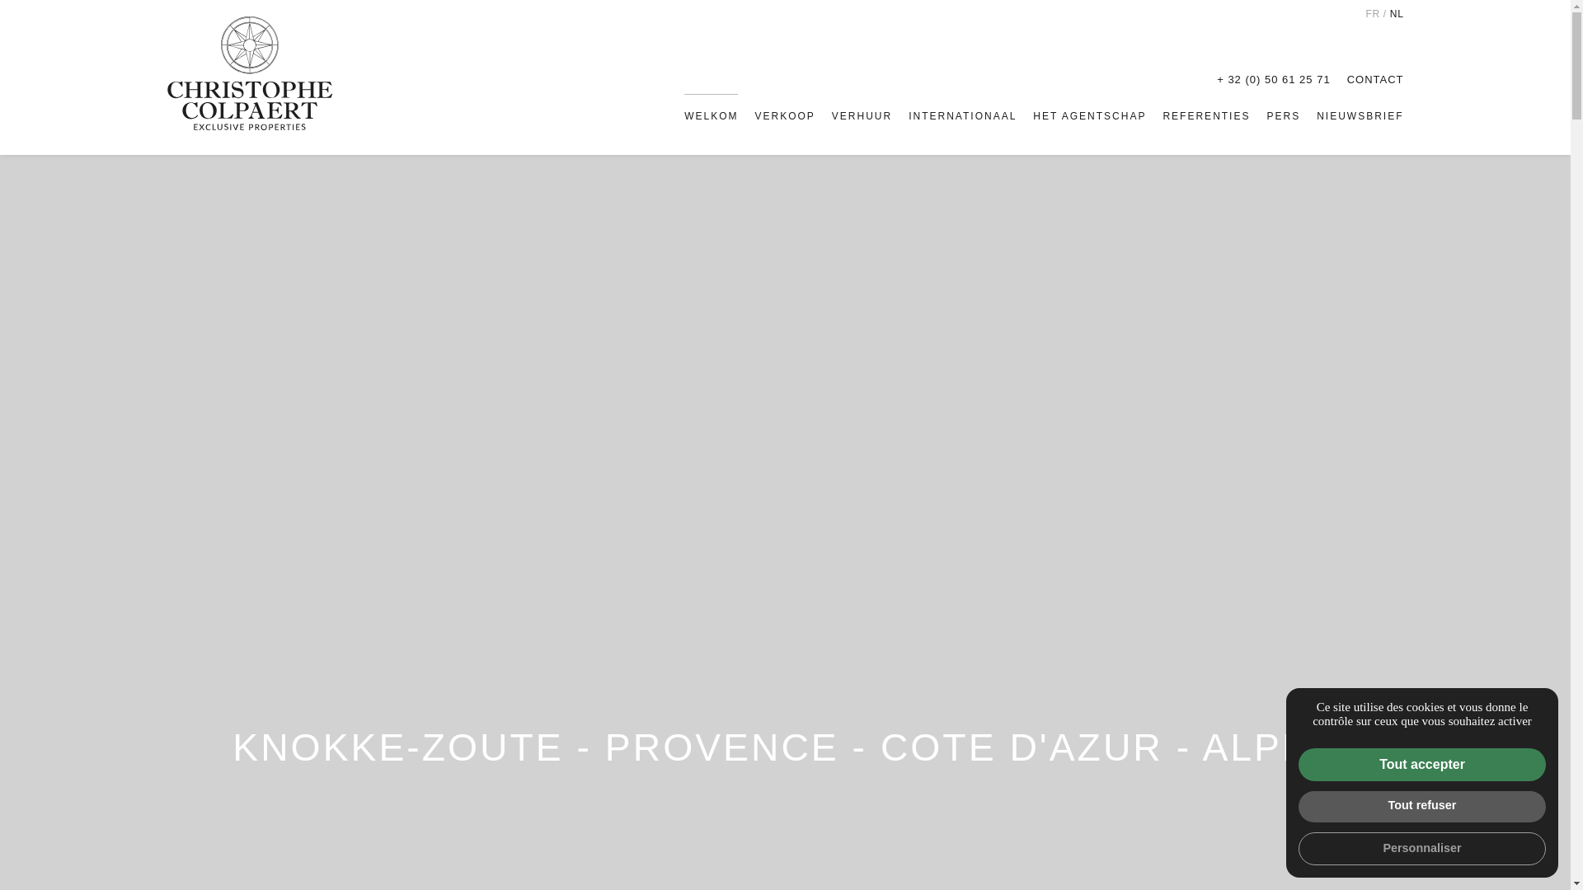 This screenshot has width=1583, height=890. What do you see at coordinates (862, 116) in the screenshot?
I see `VERHUUR` at bounding box center [862, 116].